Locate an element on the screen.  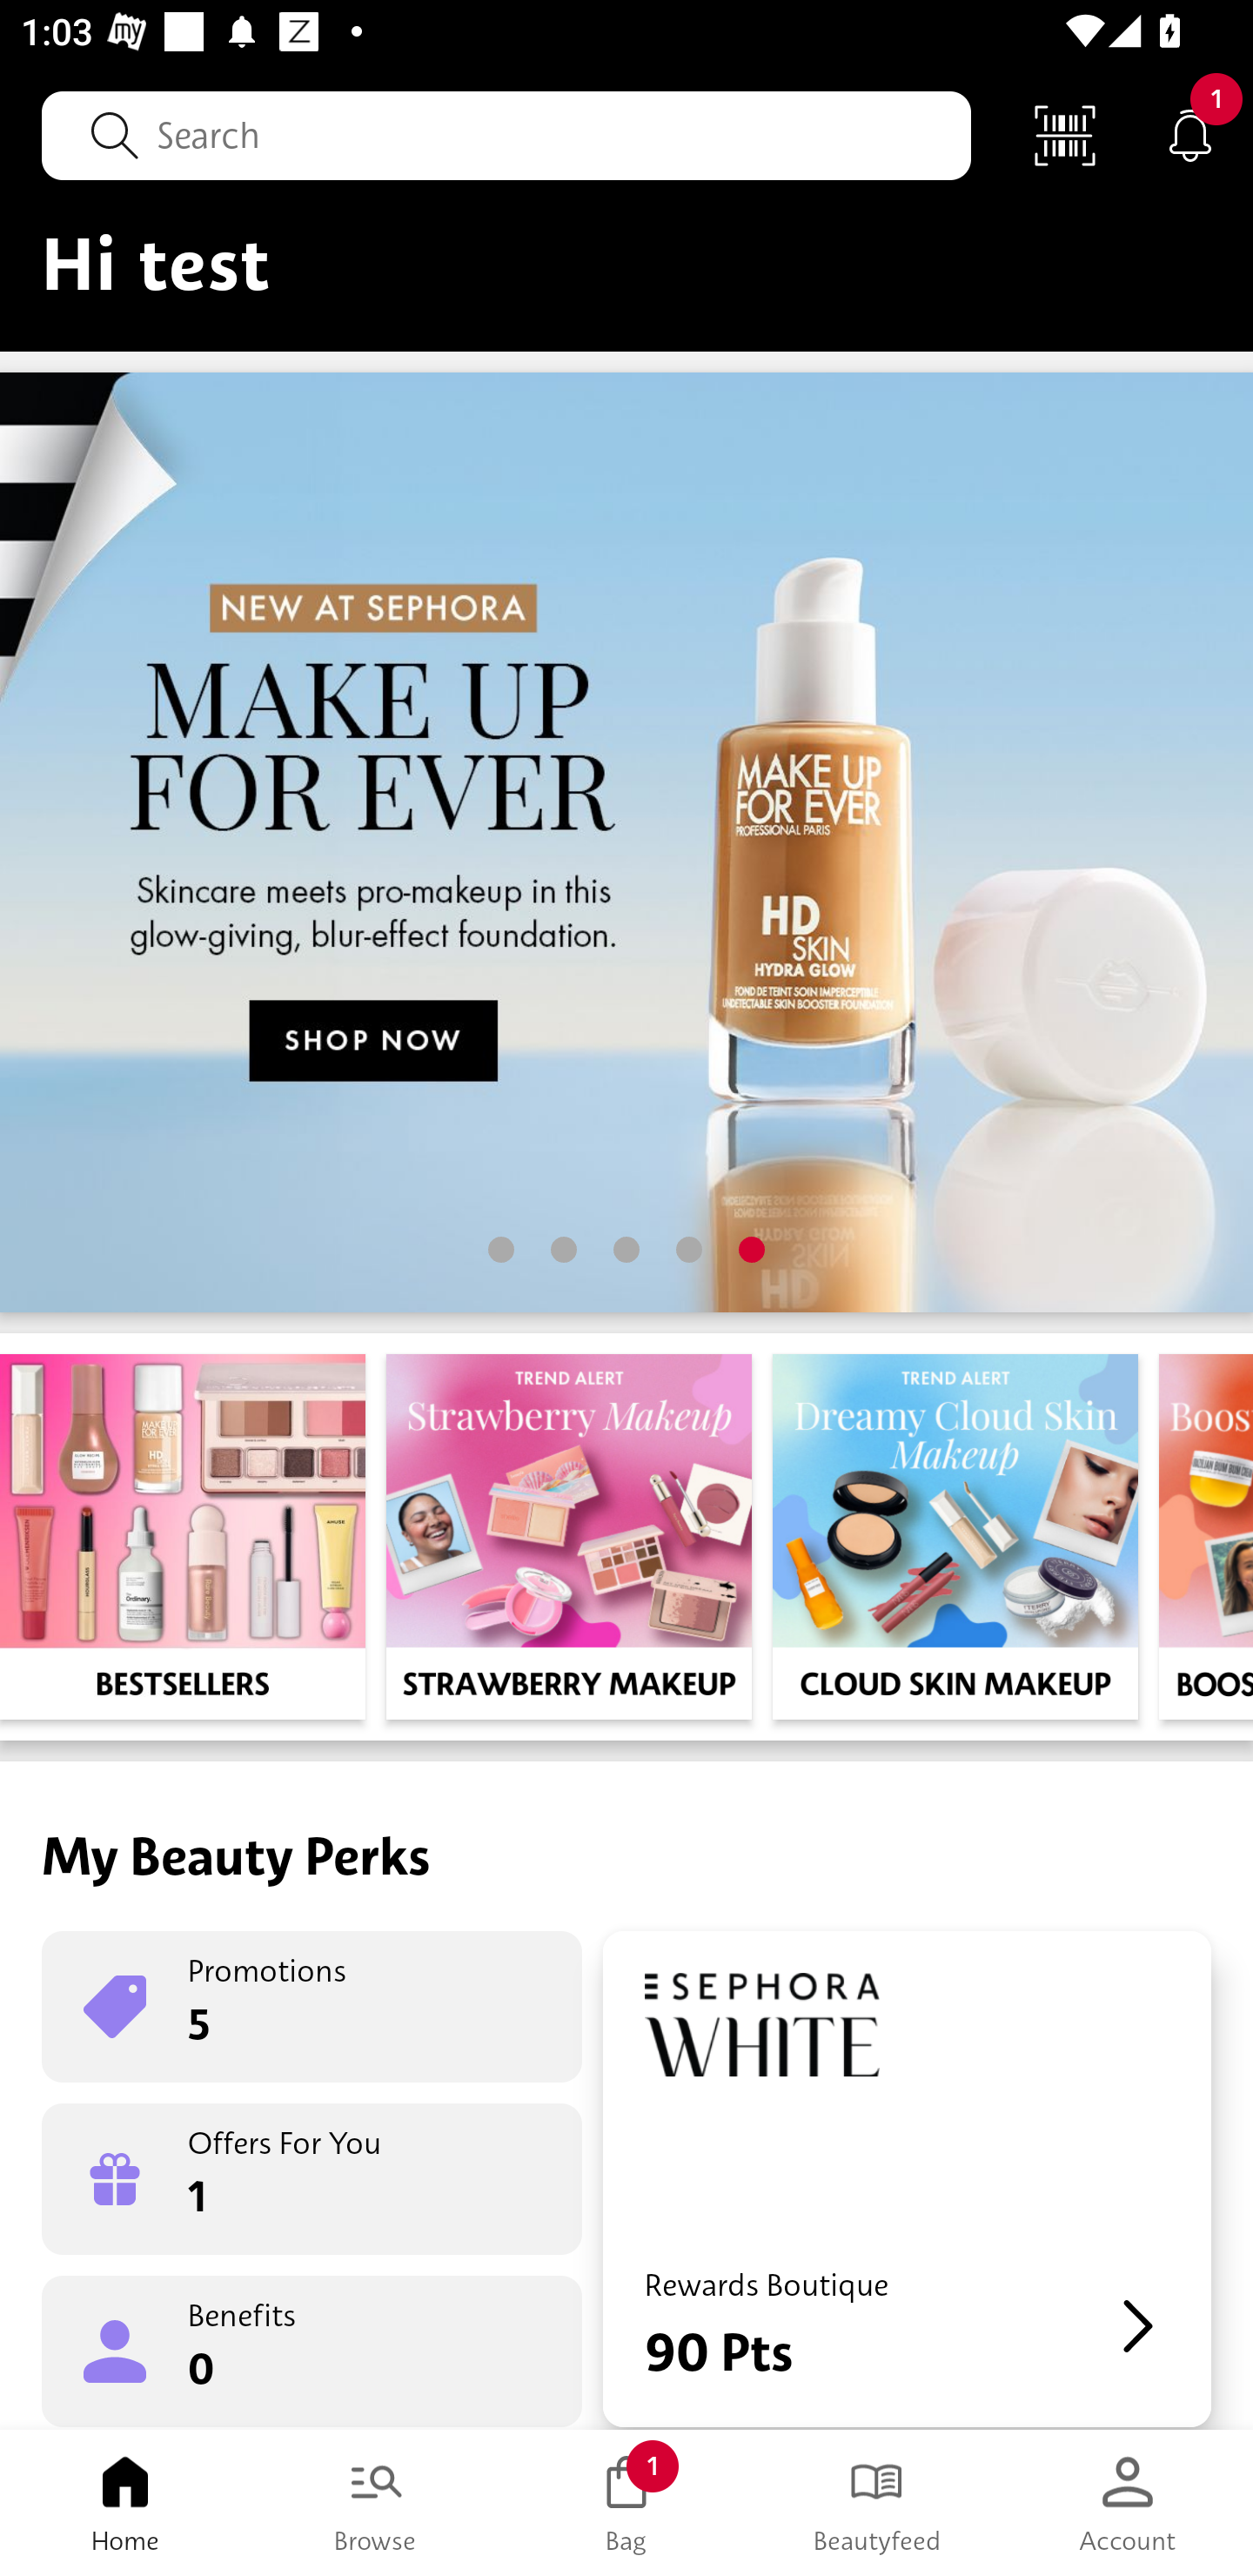
Offers For You 1 is located at coordinates (312, 2179).